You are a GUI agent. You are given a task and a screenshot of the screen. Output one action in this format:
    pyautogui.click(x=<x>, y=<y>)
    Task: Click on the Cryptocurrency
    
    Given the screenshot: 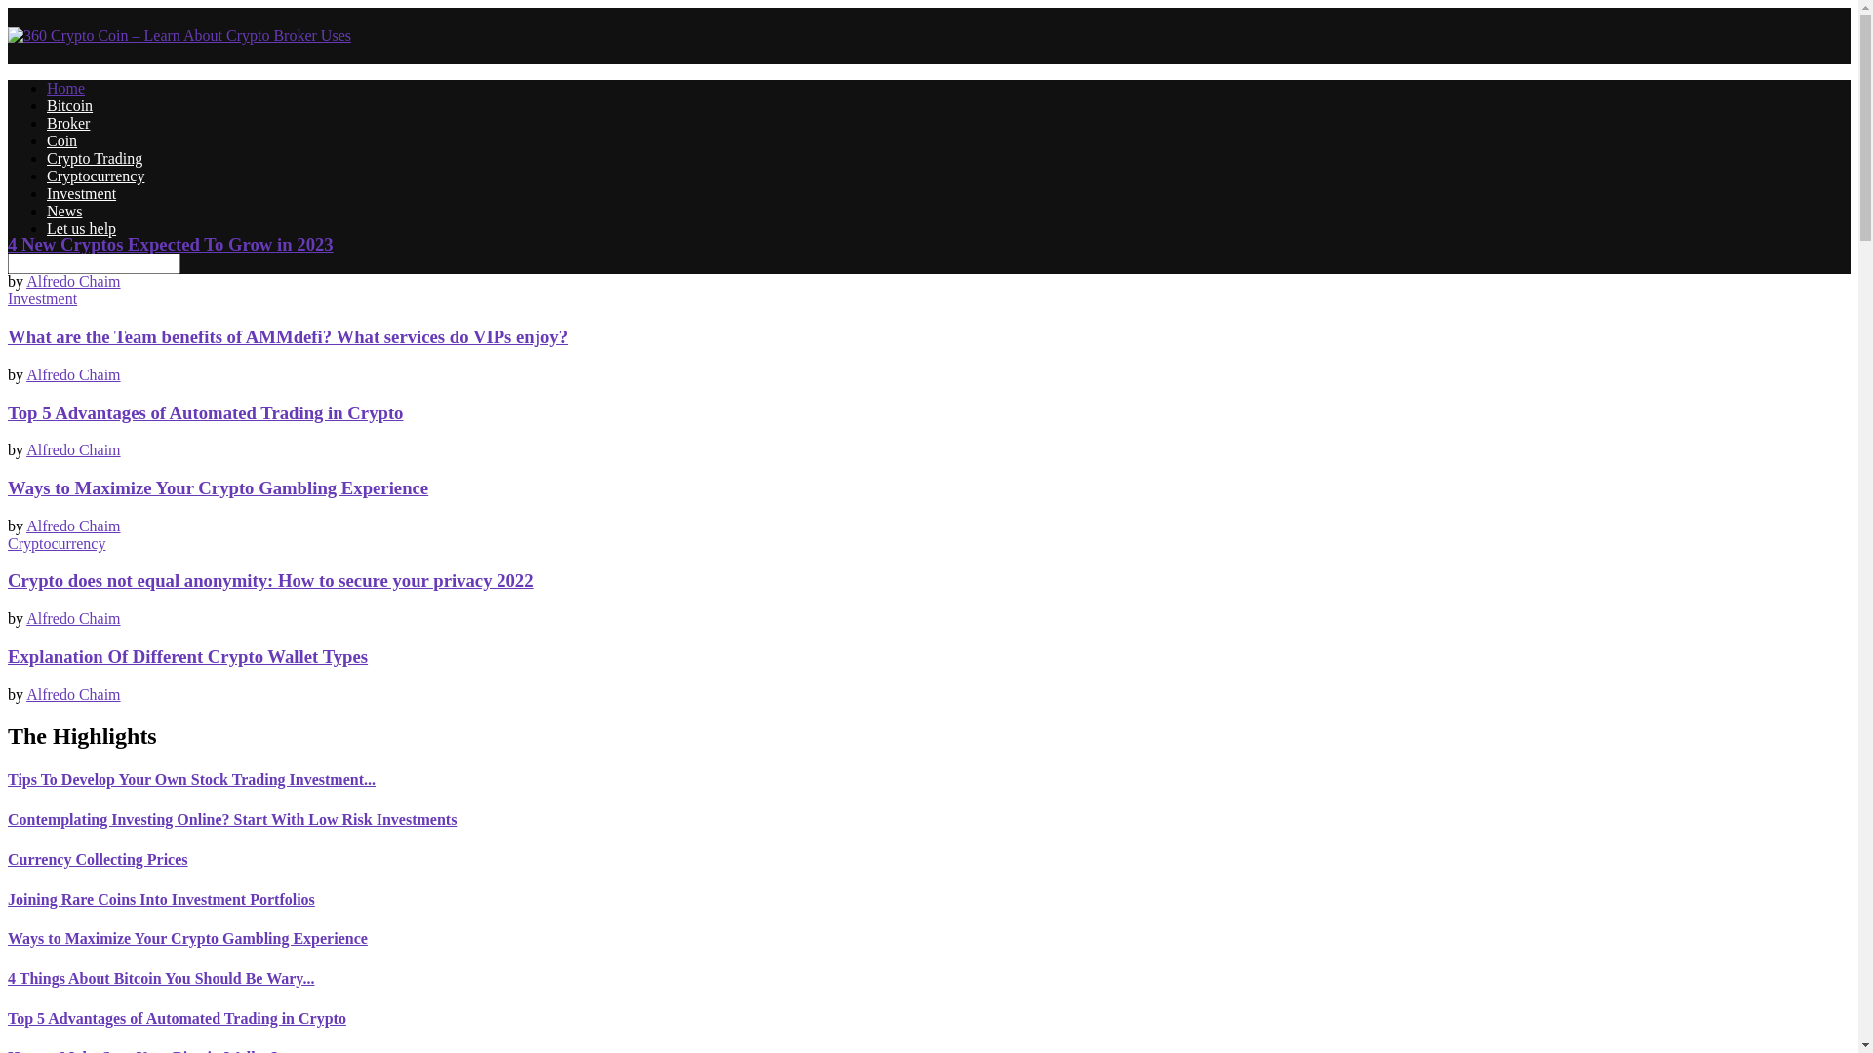 What is the action you would take?
    pyautogui.click(x=96, y=175)
    